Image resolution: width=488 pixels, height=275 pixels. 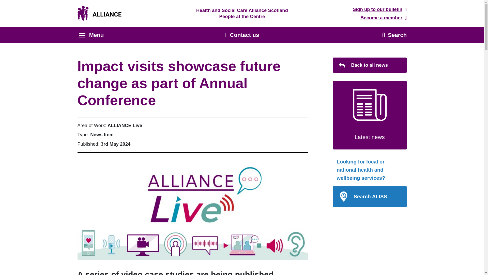 I want to click on Menu, so click(x=91, y=35).